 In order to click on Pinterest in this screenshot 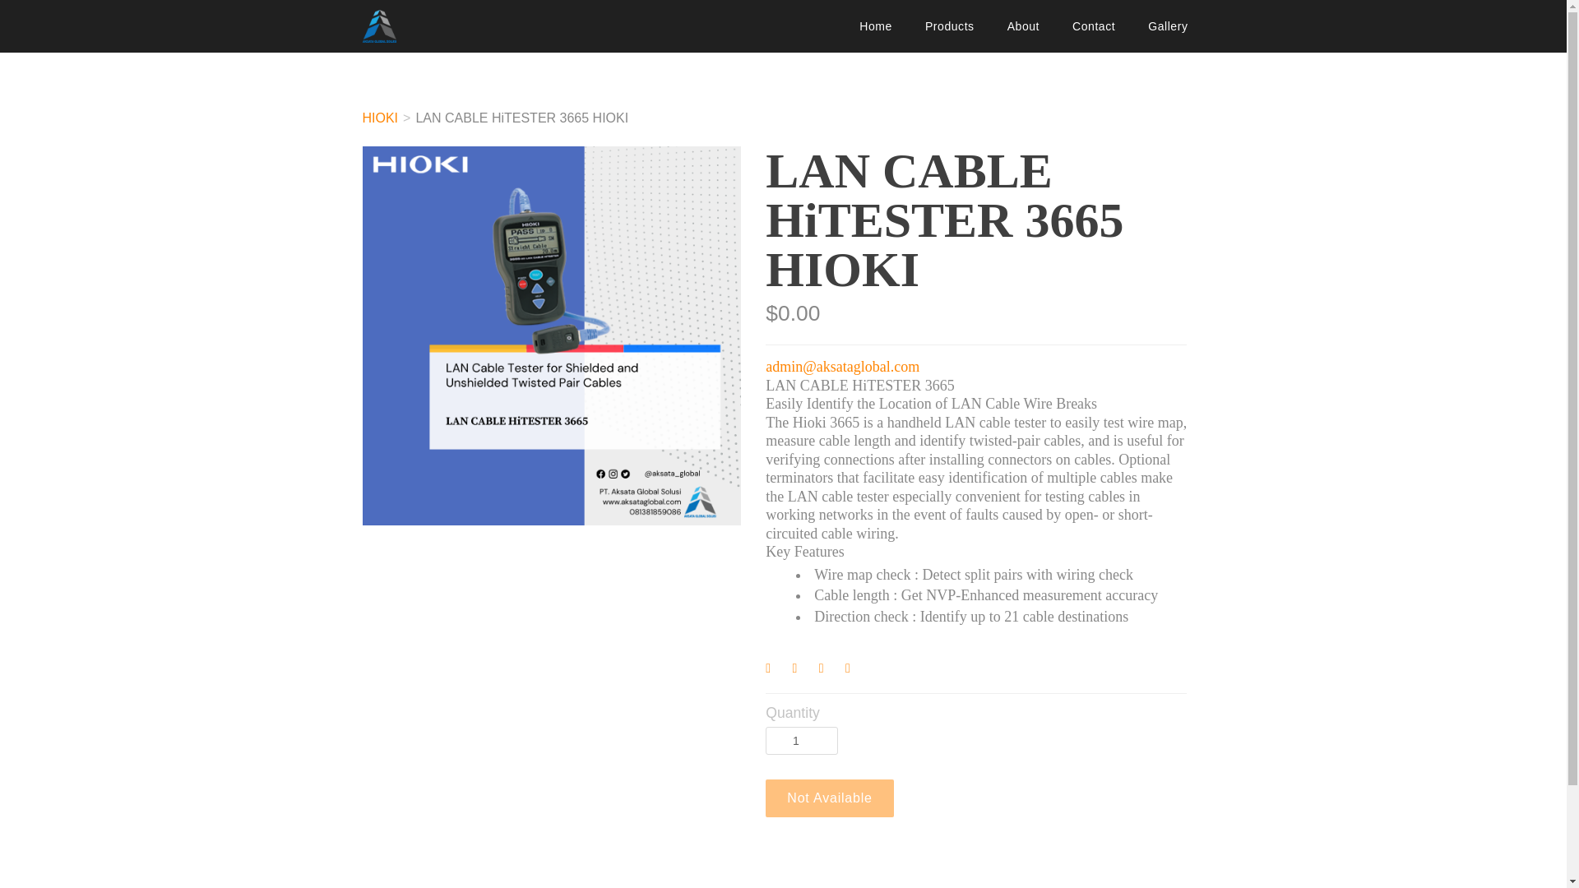, I will do `click(829, 671)`.